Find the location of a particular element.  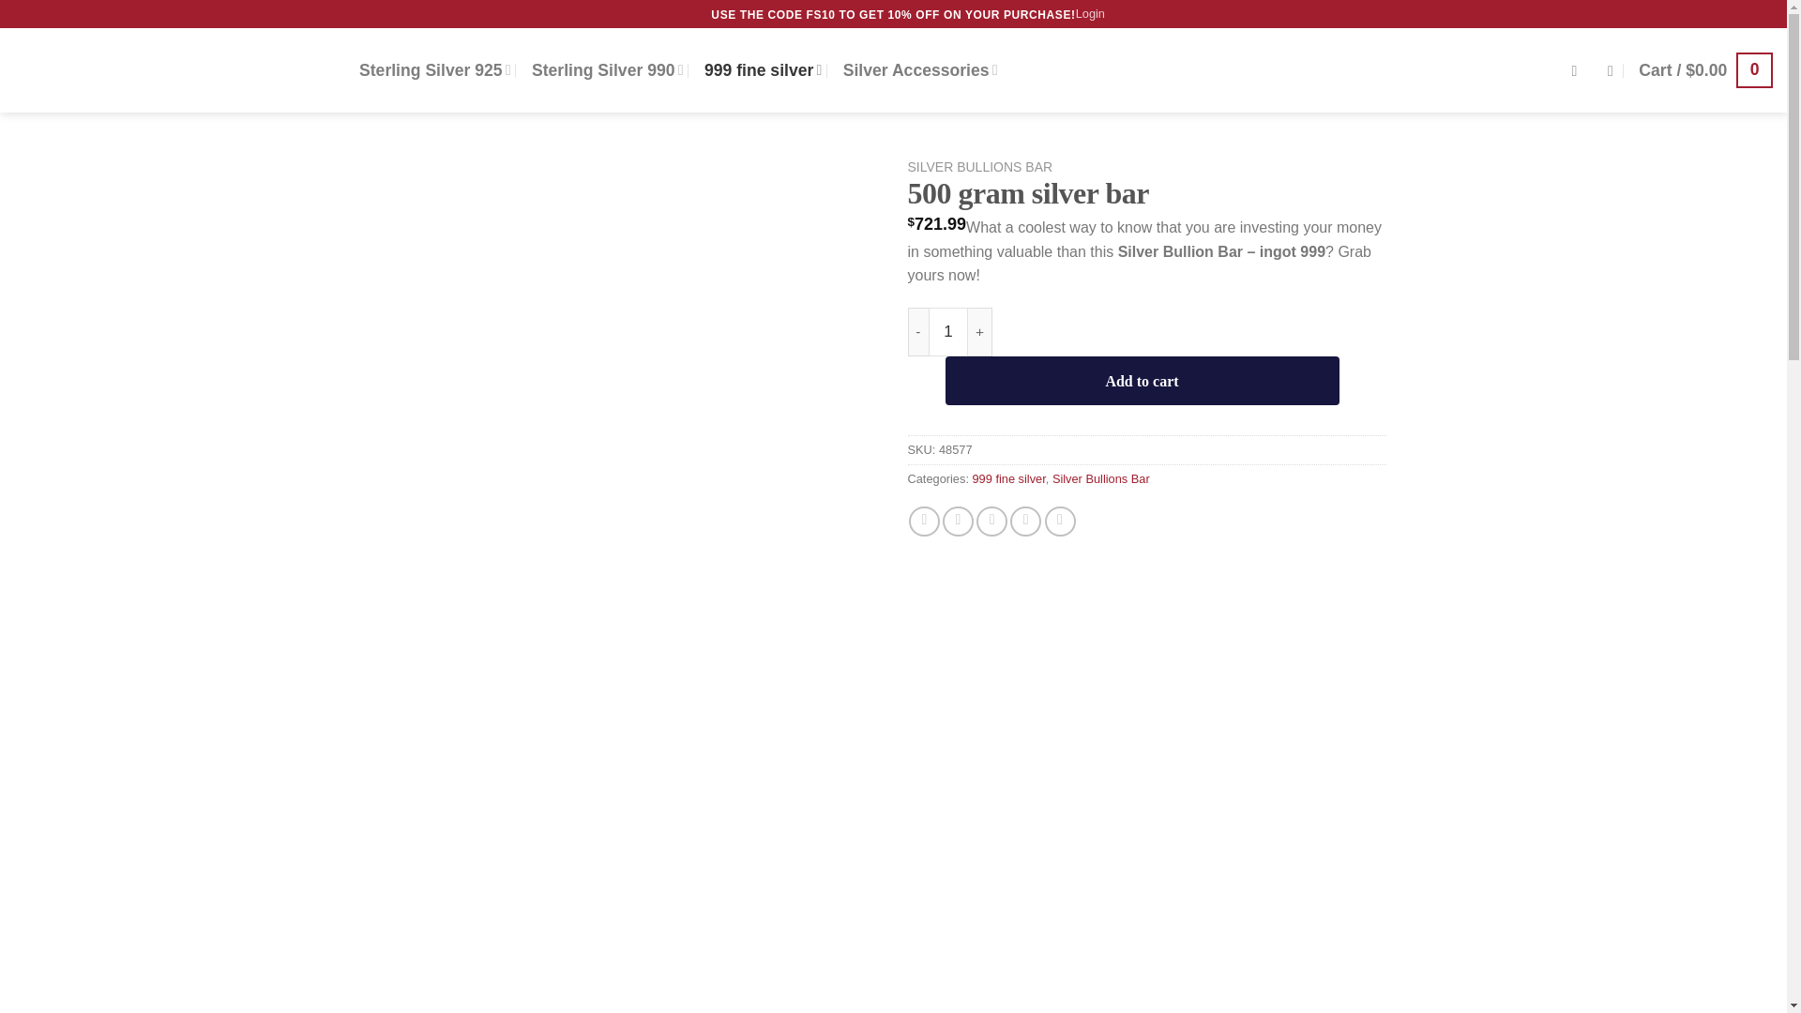

Share on LinkedIn is located at coordinates (1060, 522).